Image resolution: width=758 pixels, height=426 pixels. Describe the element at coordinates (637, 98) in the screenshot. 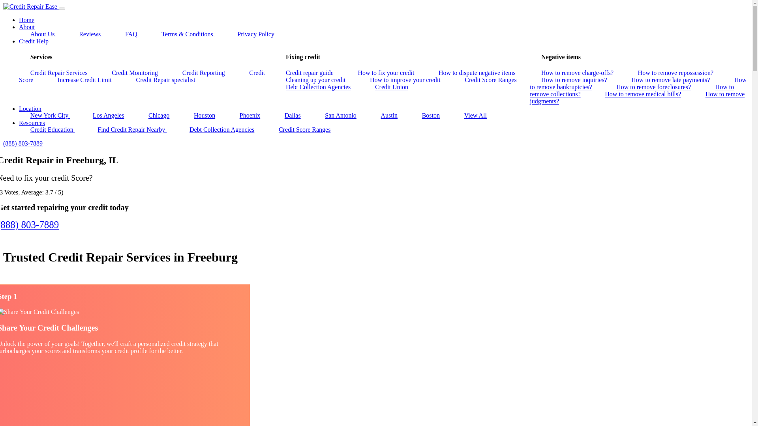

I see `How to remove judgments?` at that location.